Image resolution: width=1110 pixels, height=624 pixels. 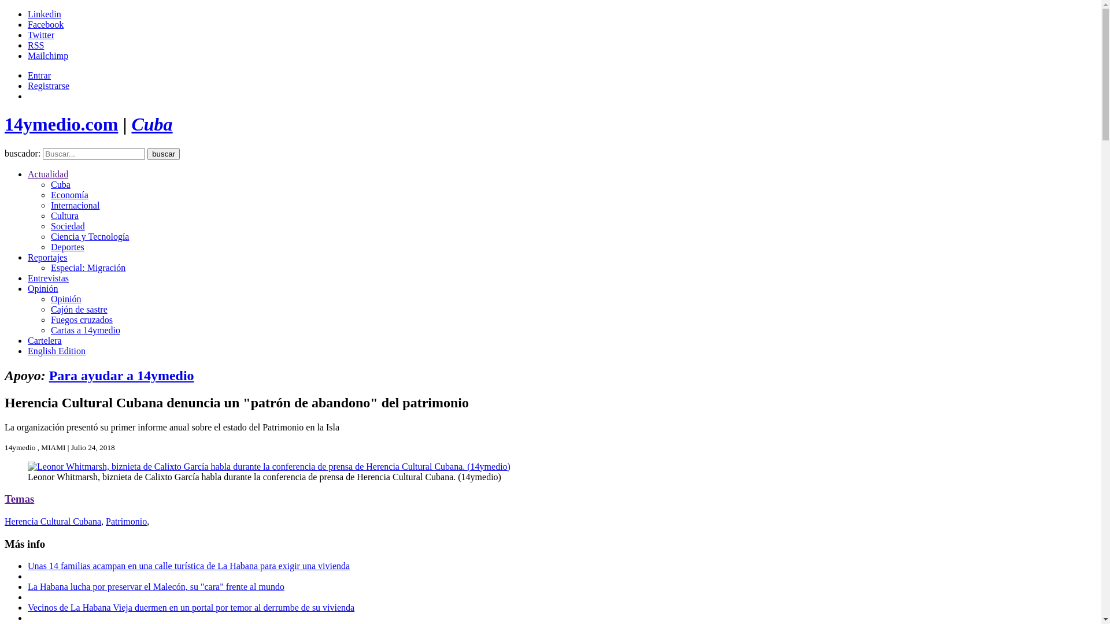 I want to click on Facebook, so click(x=46, y=24).